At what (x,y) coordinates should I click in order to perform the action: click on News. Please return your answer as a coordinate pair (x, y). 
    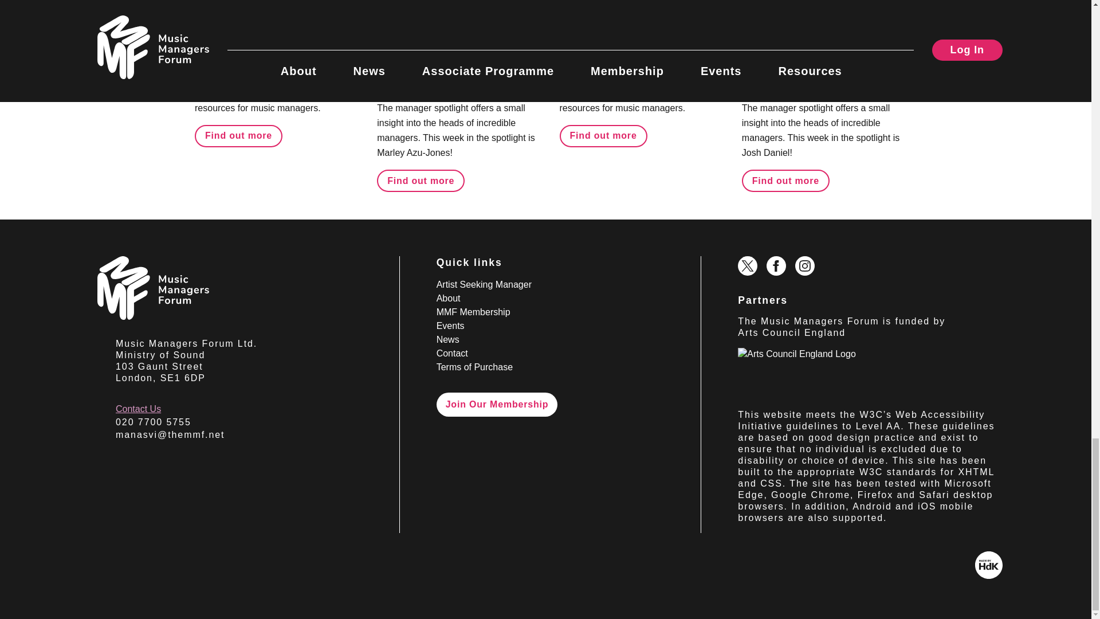
    Looking at the image, I should click on (297, 17).